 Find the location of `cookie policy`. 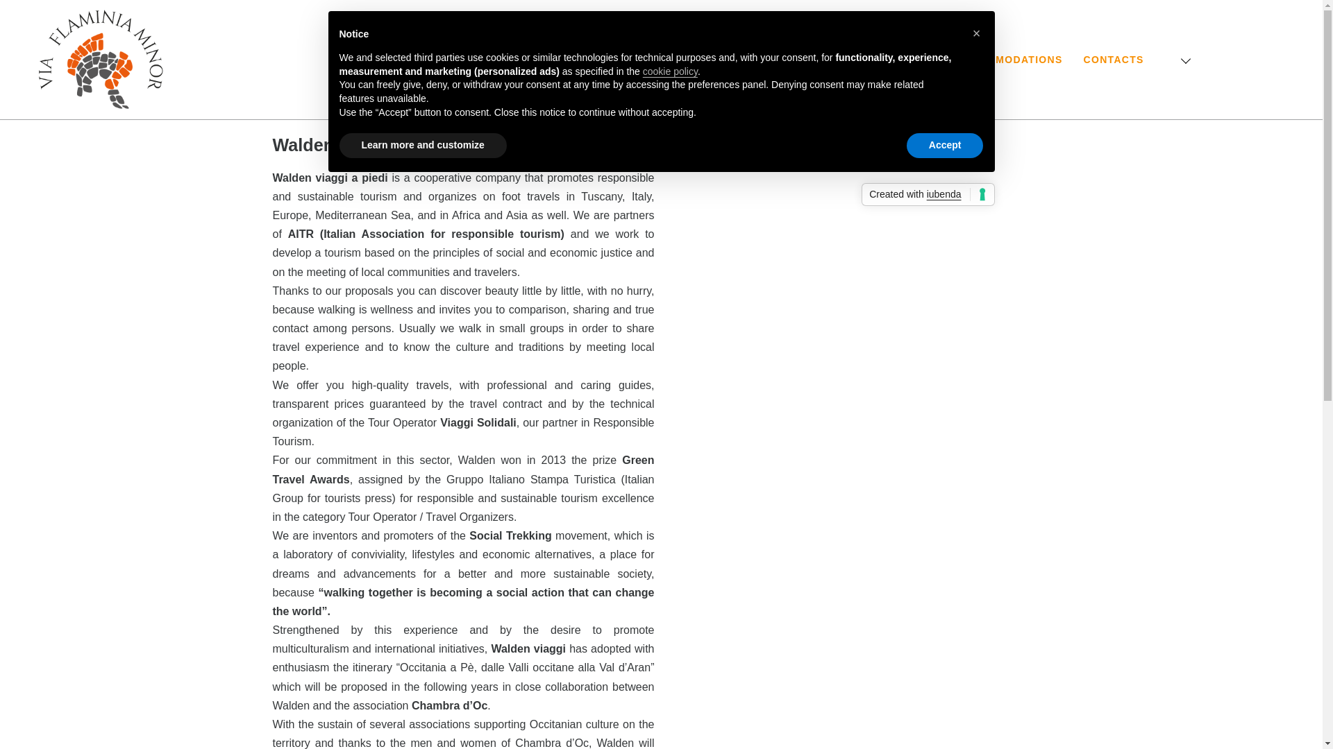

cookie policy is located at coordinates (669, 71).